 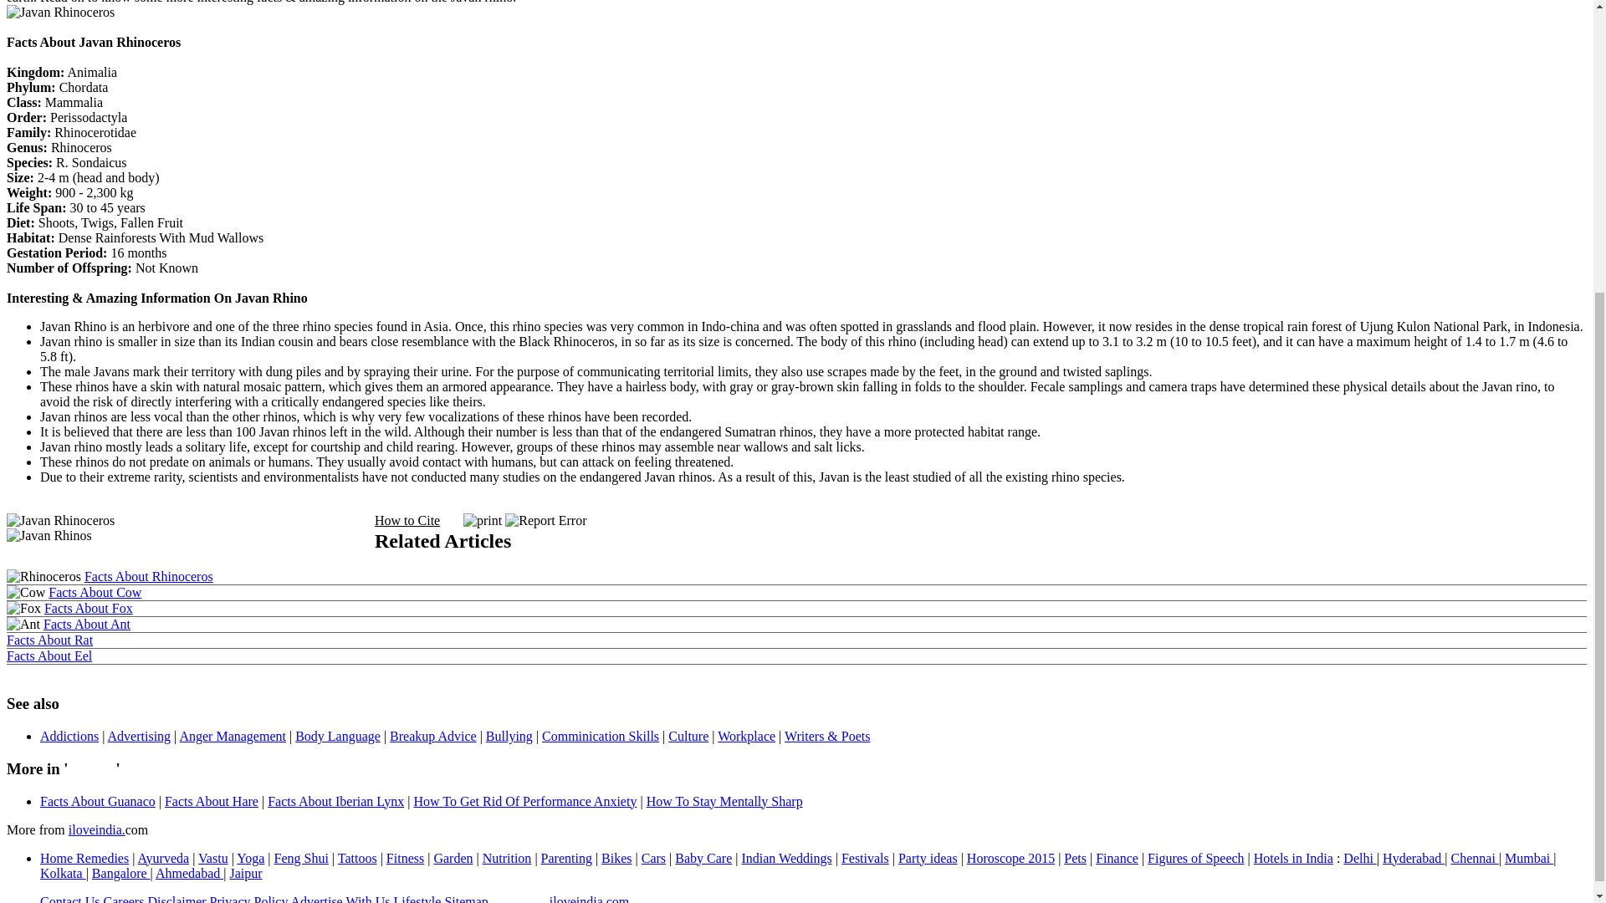 I want to click on Addictions, so click(x=69, y=736).